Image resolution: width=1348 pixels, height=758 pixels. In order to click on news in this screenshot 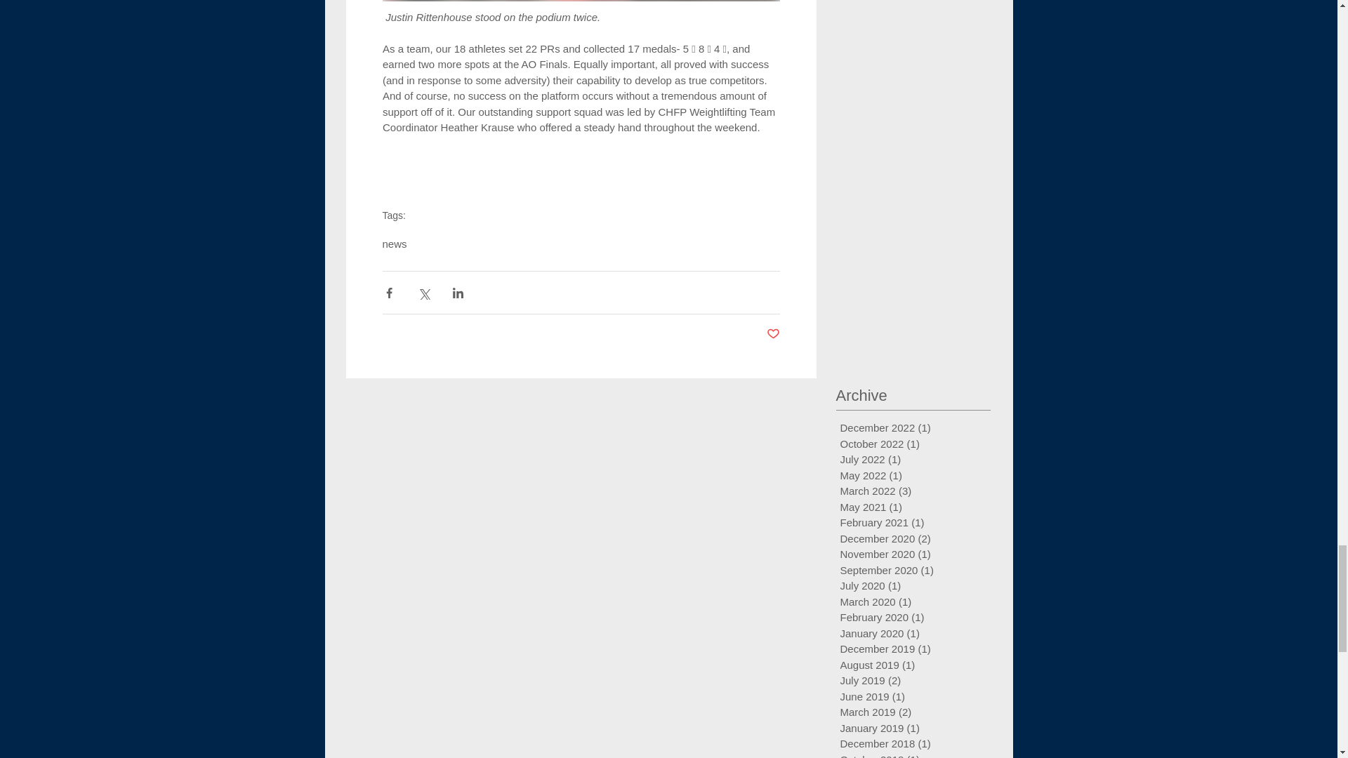, I will do `click(394, 244)`.